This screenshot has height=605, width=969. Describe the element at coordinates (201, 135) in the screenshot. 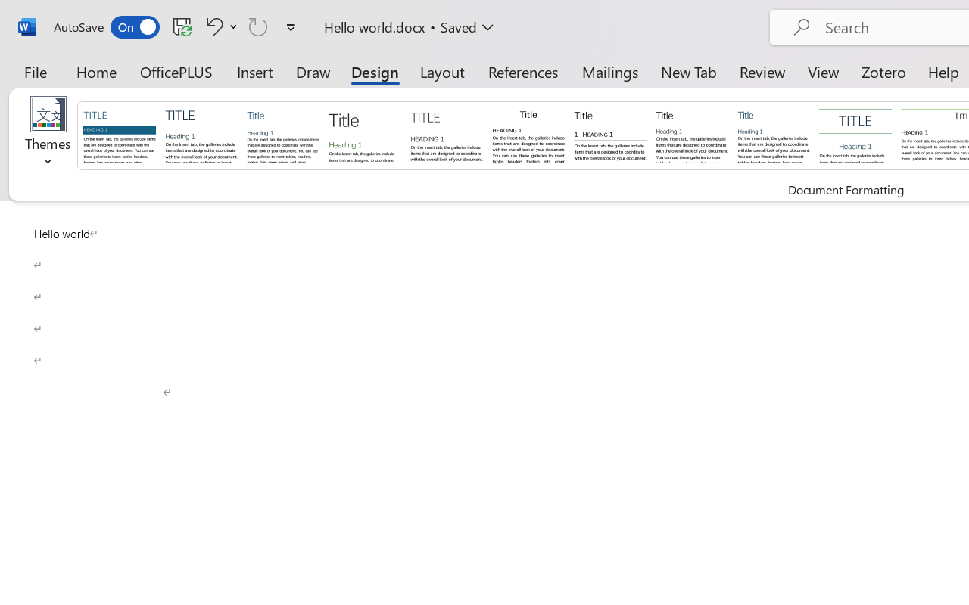

I see `Basic (Elegant)` at that location.